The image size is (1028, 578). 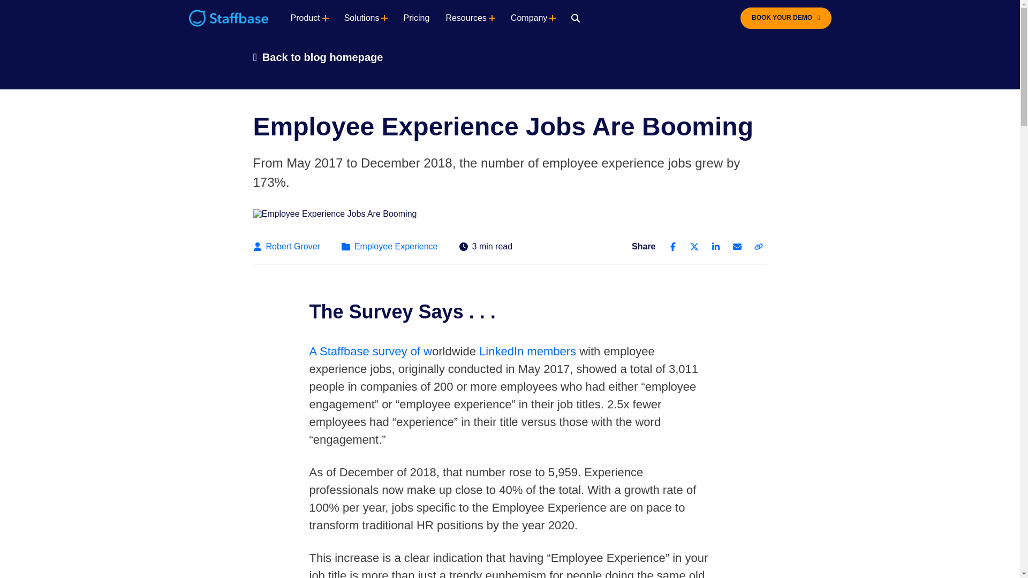 I want to click on Resources, so click(x=466, y=18).